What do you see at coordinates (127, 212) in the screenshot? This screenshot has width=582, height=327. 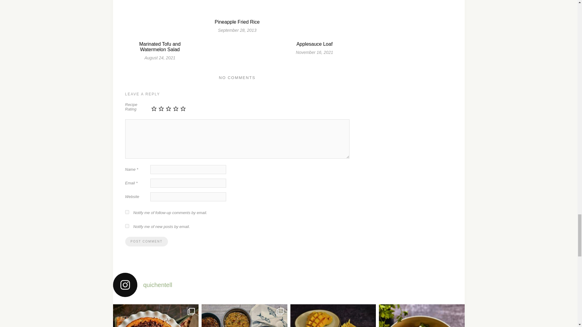 I see `subscribe` at bounding box center [127, 212].